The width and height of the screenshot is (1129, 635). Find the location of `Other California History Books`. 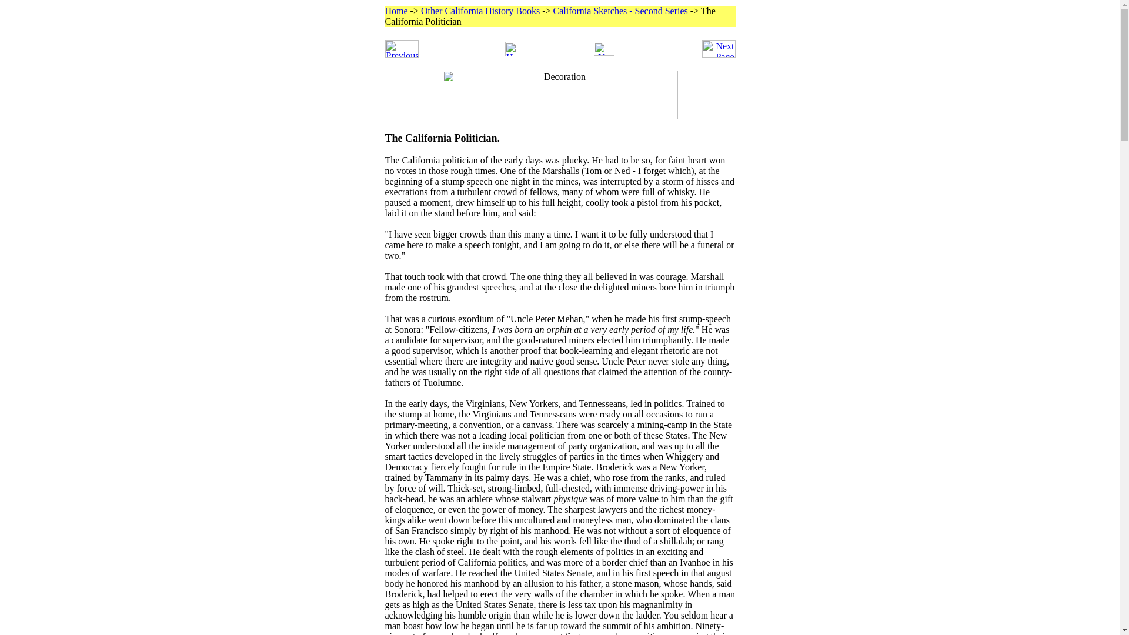

Other California History Books is located at coordinates (480, 11).